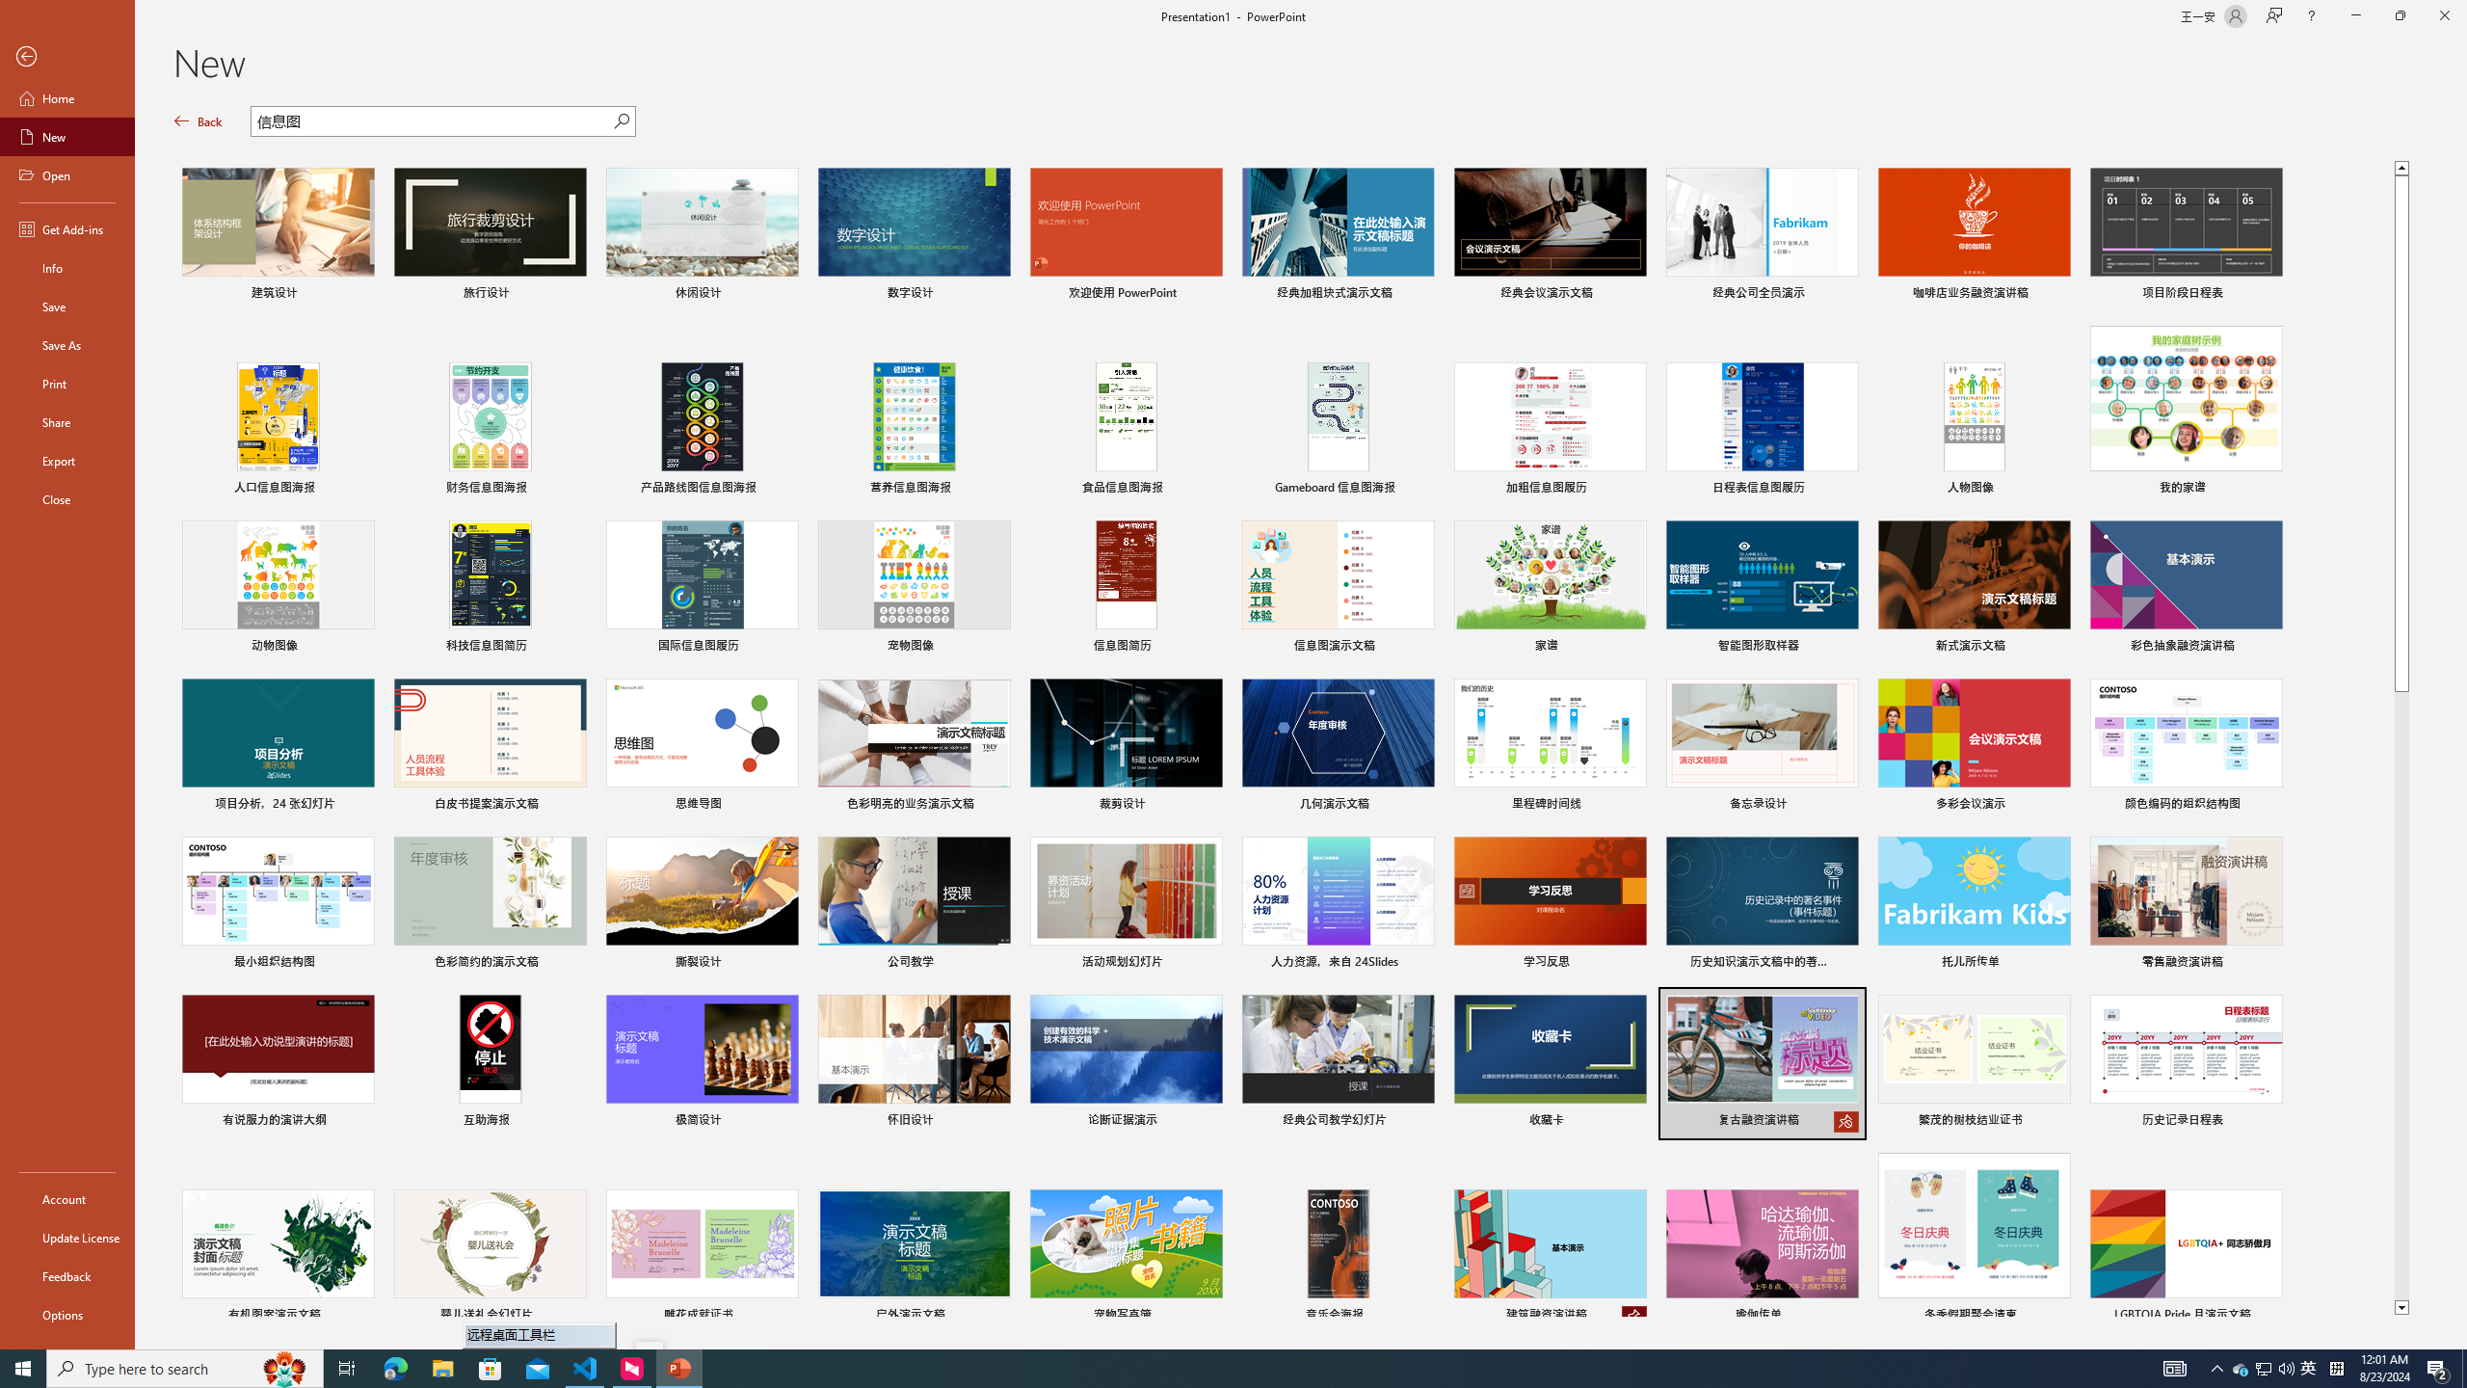 This screenshot has width=2467, height=1388. I want to click on Pin to list, so click(2269, 1317).